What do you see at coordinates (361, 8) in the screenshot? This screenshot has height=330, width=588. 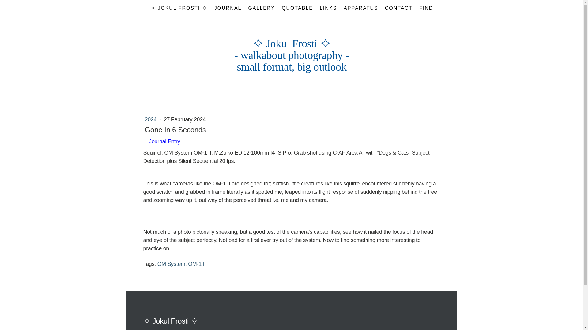 I see `APPARATUS` at bounding box center [361, 8].